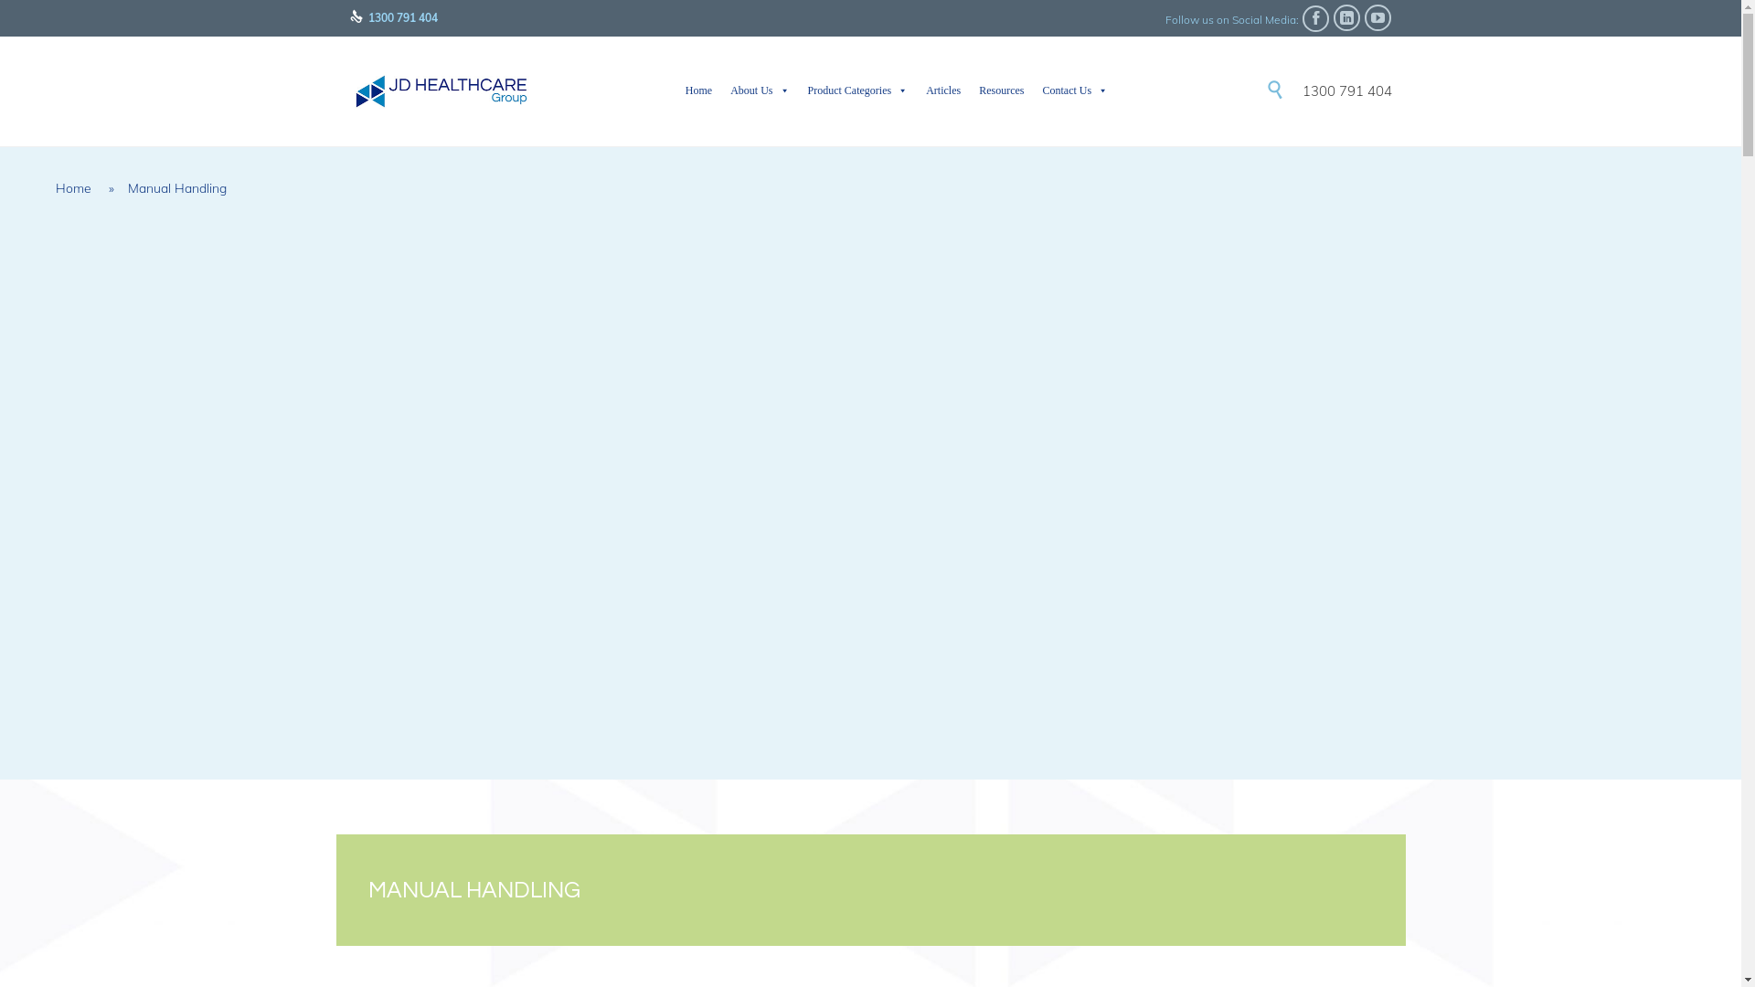 This screenshot has height=987, width=1755. What do you see at coordinates (760, 90) in the screenshot?
I see `About Us` at bounding box center [760, 90].